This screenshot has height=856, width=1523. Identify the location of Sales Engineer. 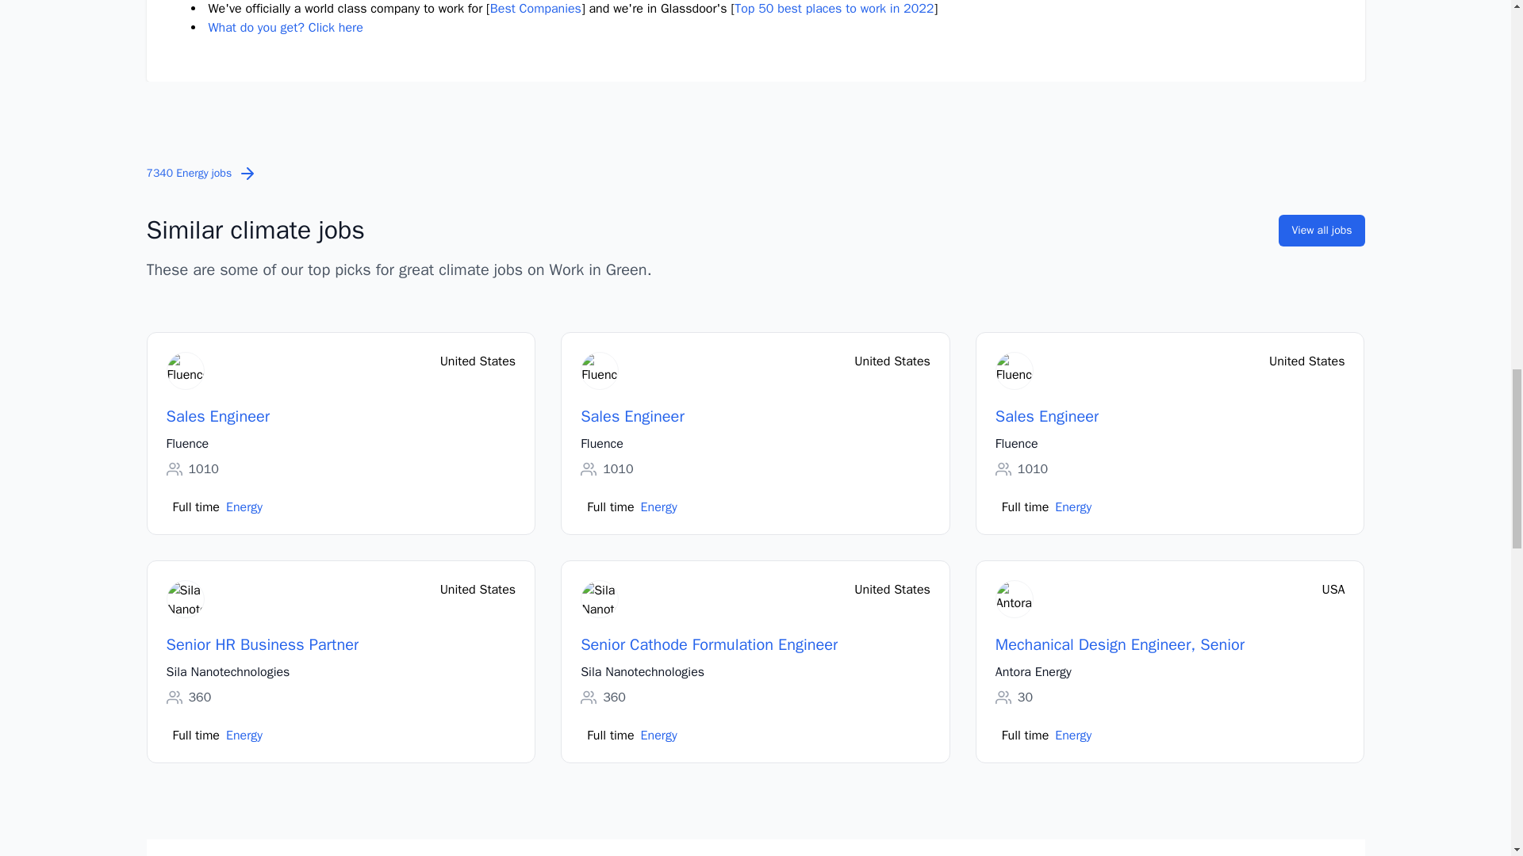
(1047, 417).